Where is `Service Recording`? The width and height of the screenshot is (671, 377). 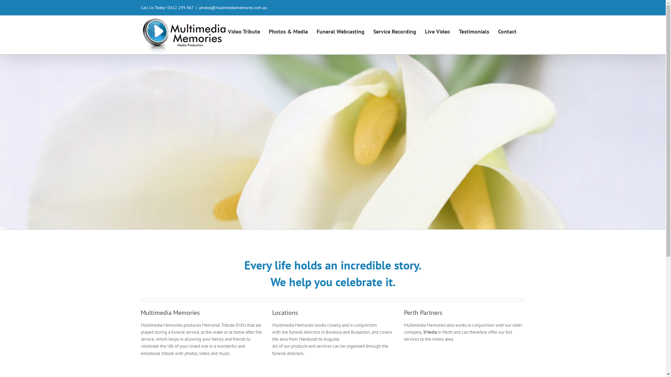
Service Recording is located at coordinates (395, 31).